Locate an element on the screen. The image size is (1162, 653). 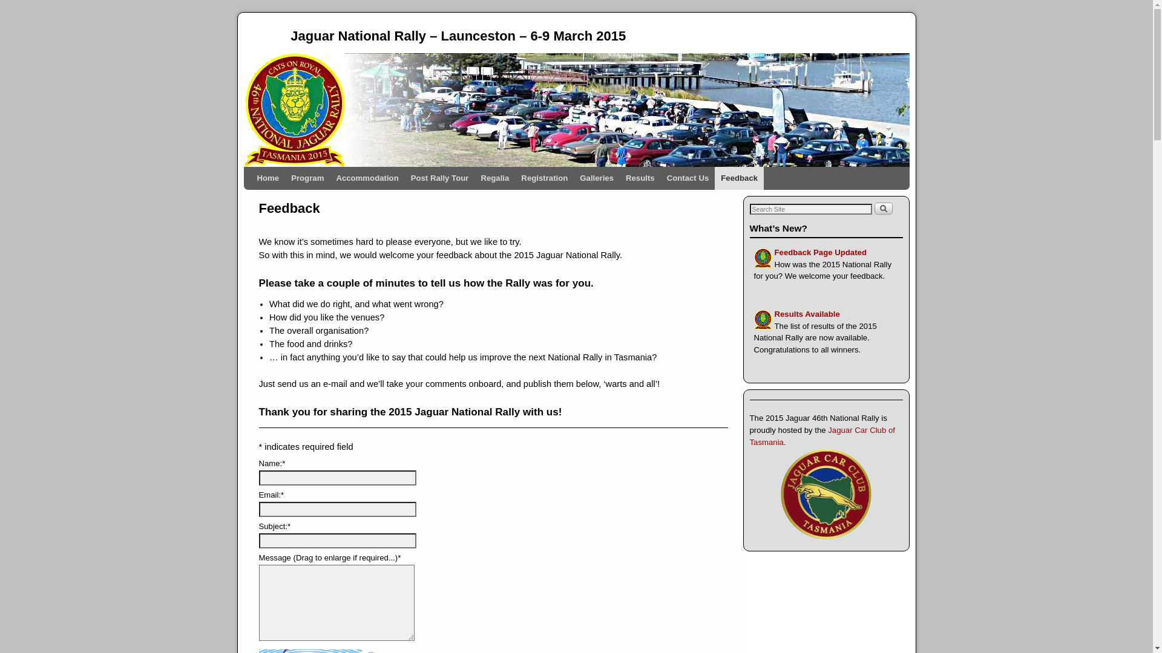
Feedback is located at coordinates (740, 178).